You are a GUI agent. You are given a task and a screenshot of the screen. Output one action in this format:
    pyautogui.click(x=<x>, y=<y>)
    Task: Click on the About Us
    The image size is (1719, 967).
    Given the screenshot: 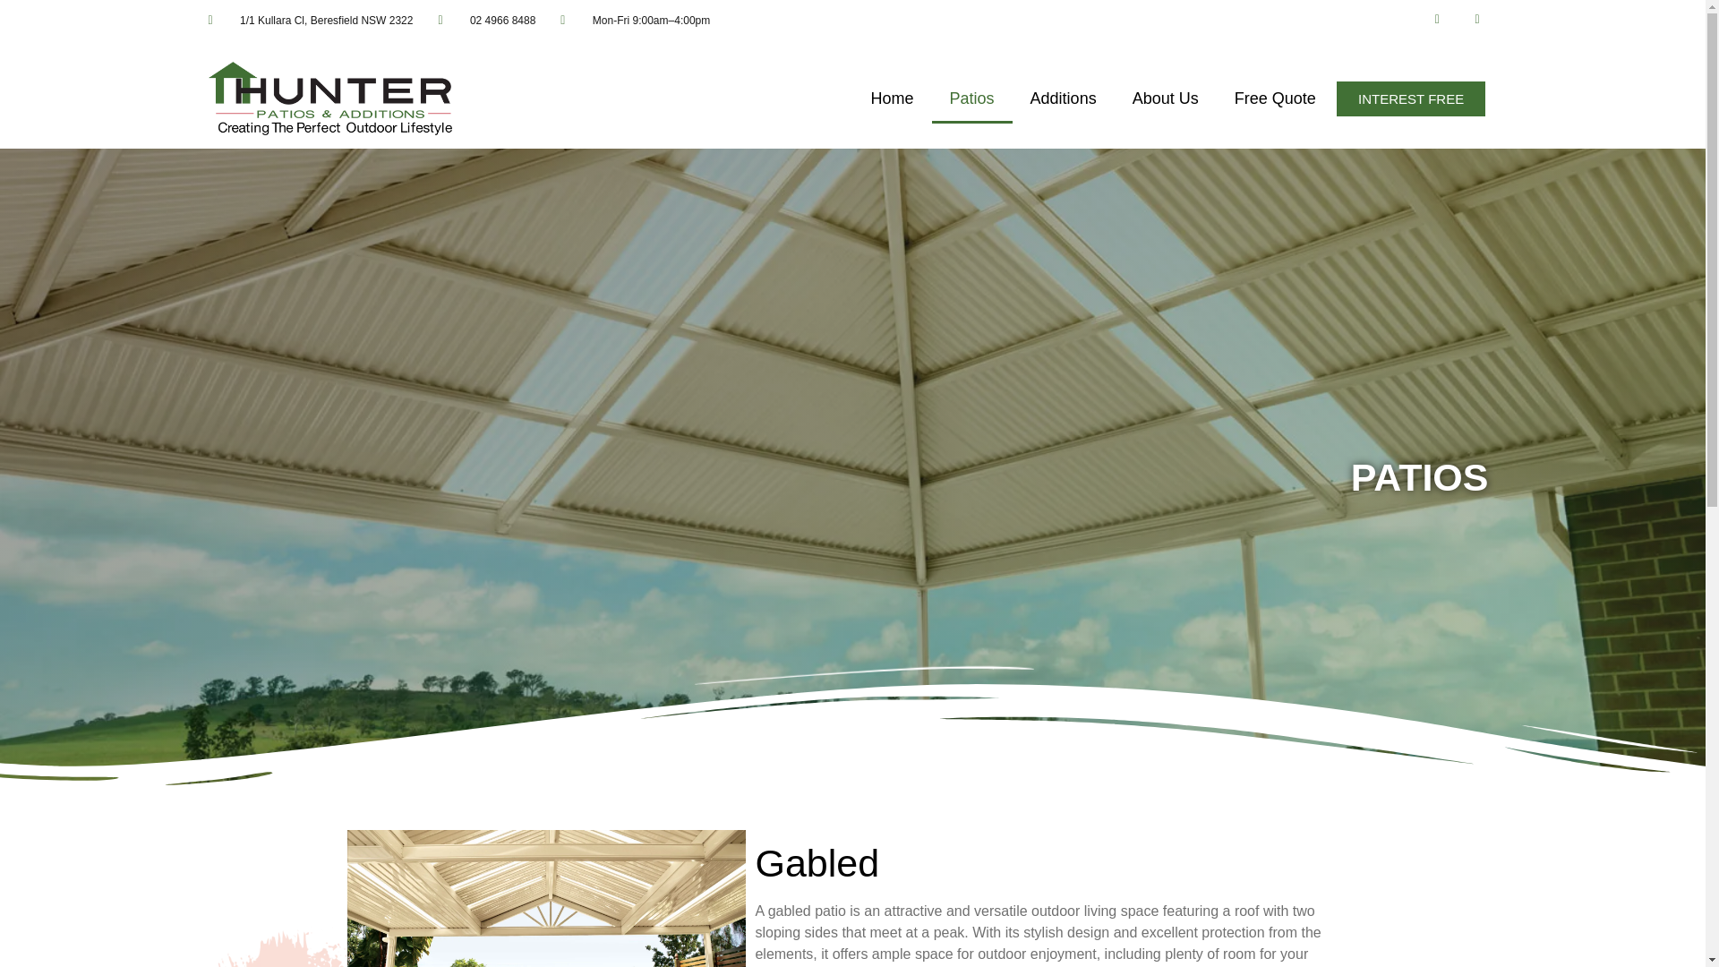 What is the action you would take?
    pyautogui.click(x=1166, y=98)
    